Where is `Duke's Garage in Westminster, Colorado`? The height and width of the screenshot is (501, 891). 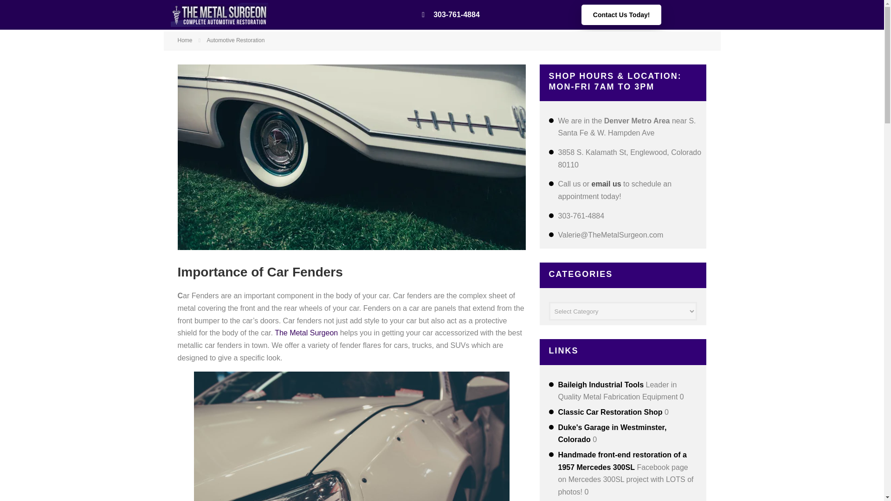
Duke's Garage in Westminster, Colorado is located at coordinates (612, 433).